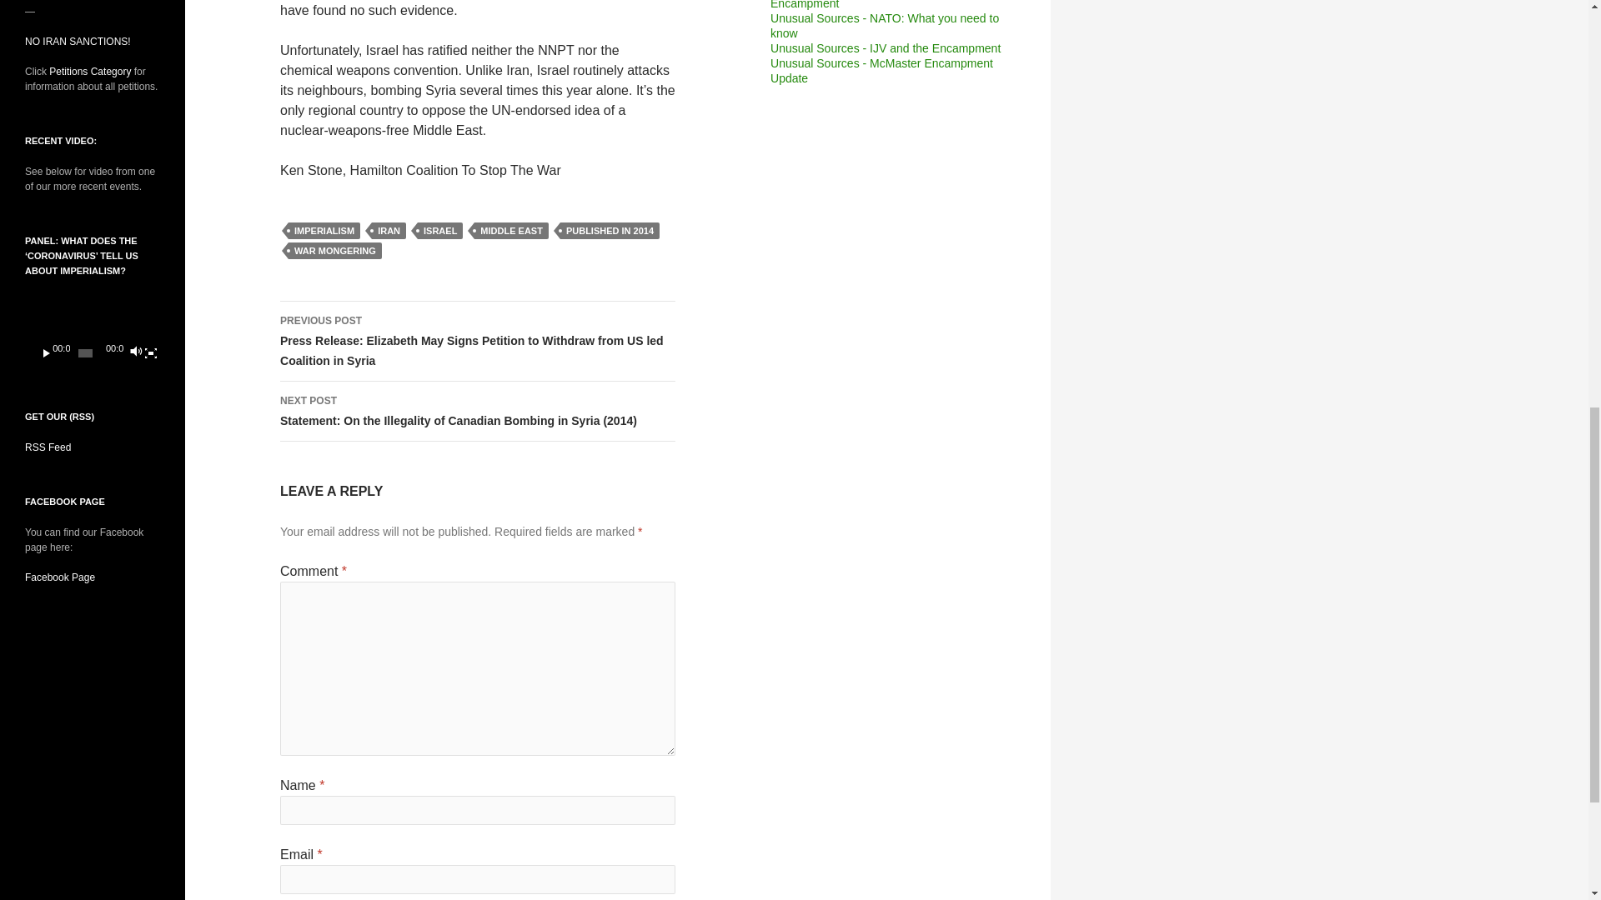 The height and width of the screenshot is (900, 1601). What do you see at coordinates (440, 230) in the screenshot?
I see `ISRAEL` at bounding box center [440, 230].